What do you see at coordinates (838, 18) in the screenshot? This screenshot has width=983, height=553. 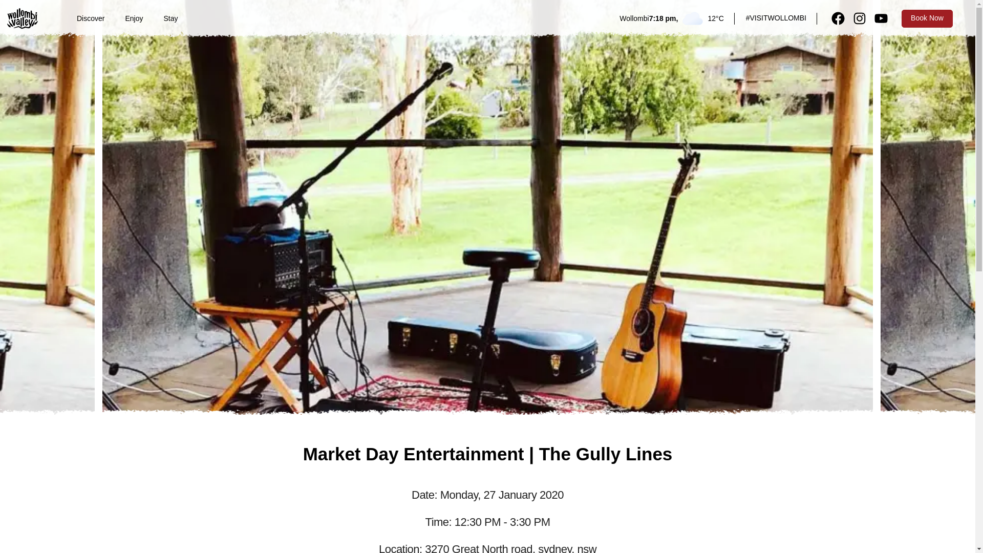 I see `Facebook` at bounding box center [838, 18].